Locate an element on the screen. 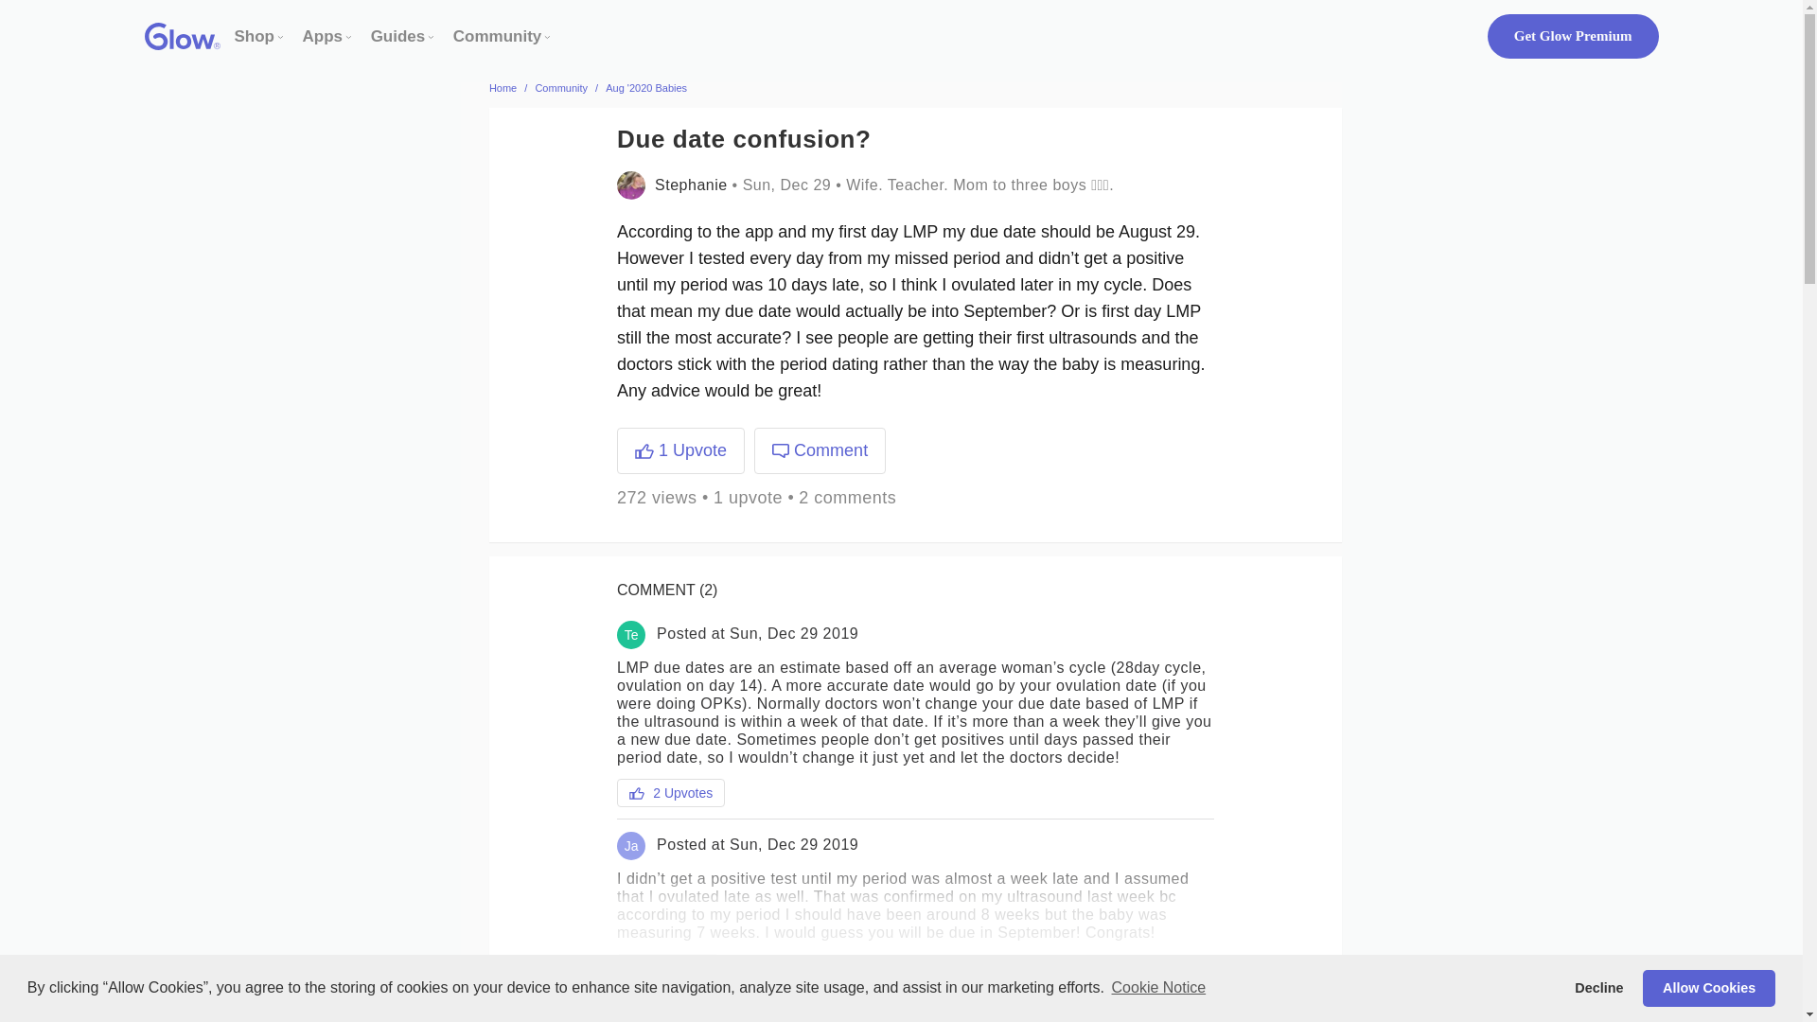  Cookie Notice is located at coordinates (1158, 988).